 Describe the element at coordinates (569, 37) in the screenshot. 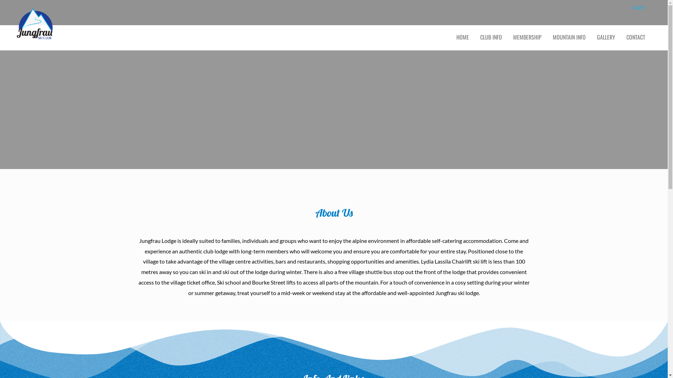

I see `MOUNTAIN INFO` at that location.